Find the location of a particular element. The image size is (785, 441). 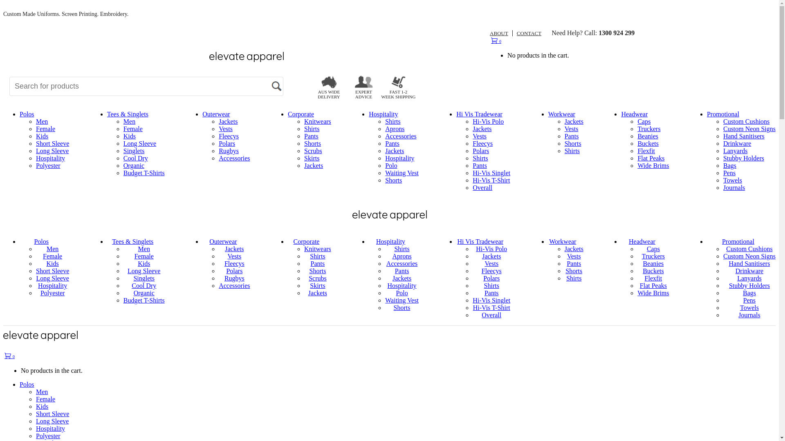

Corporate is located at coordinates (301, 114).